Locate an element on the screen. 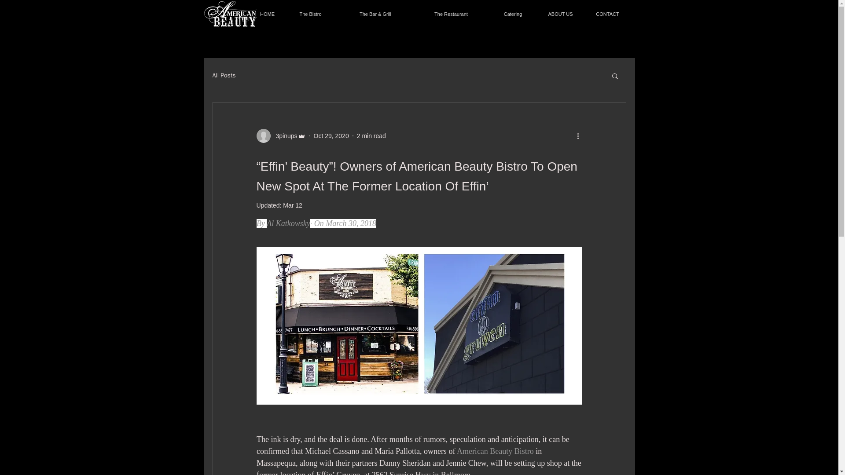  Mar 12 is located at coordinates (293, 205).